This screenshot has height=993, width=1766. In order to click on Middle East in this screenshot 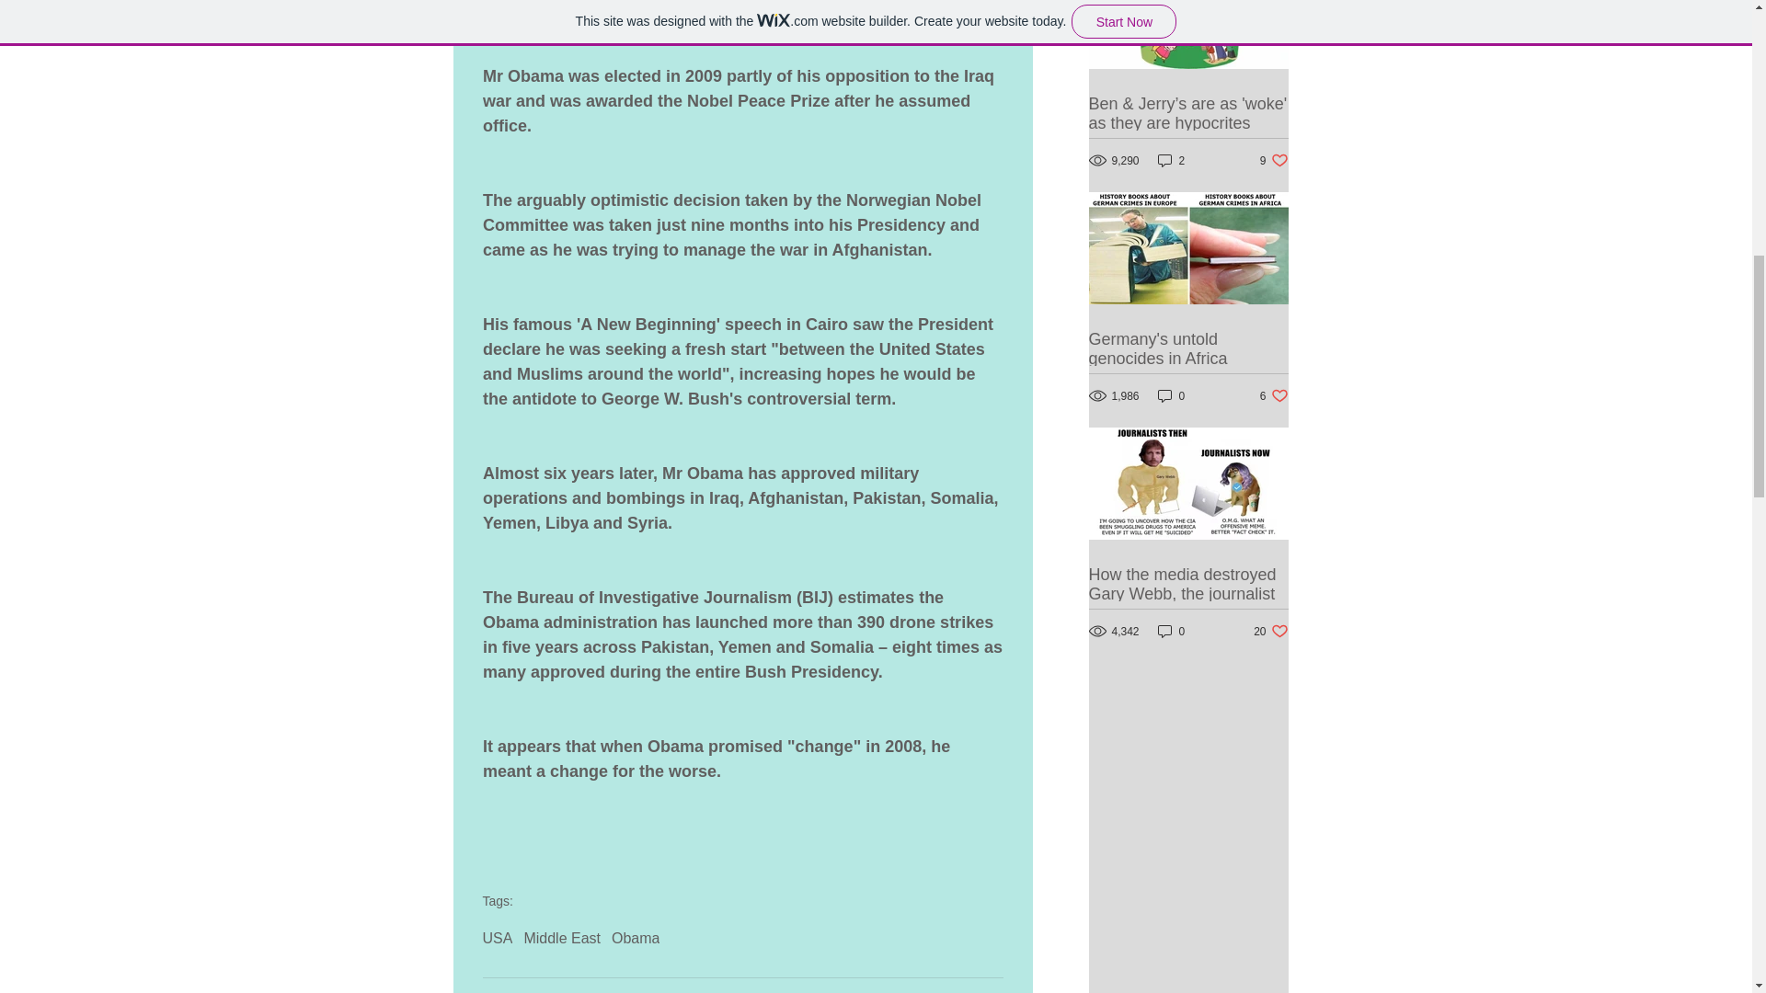, I will do `click(1275, 160)`.